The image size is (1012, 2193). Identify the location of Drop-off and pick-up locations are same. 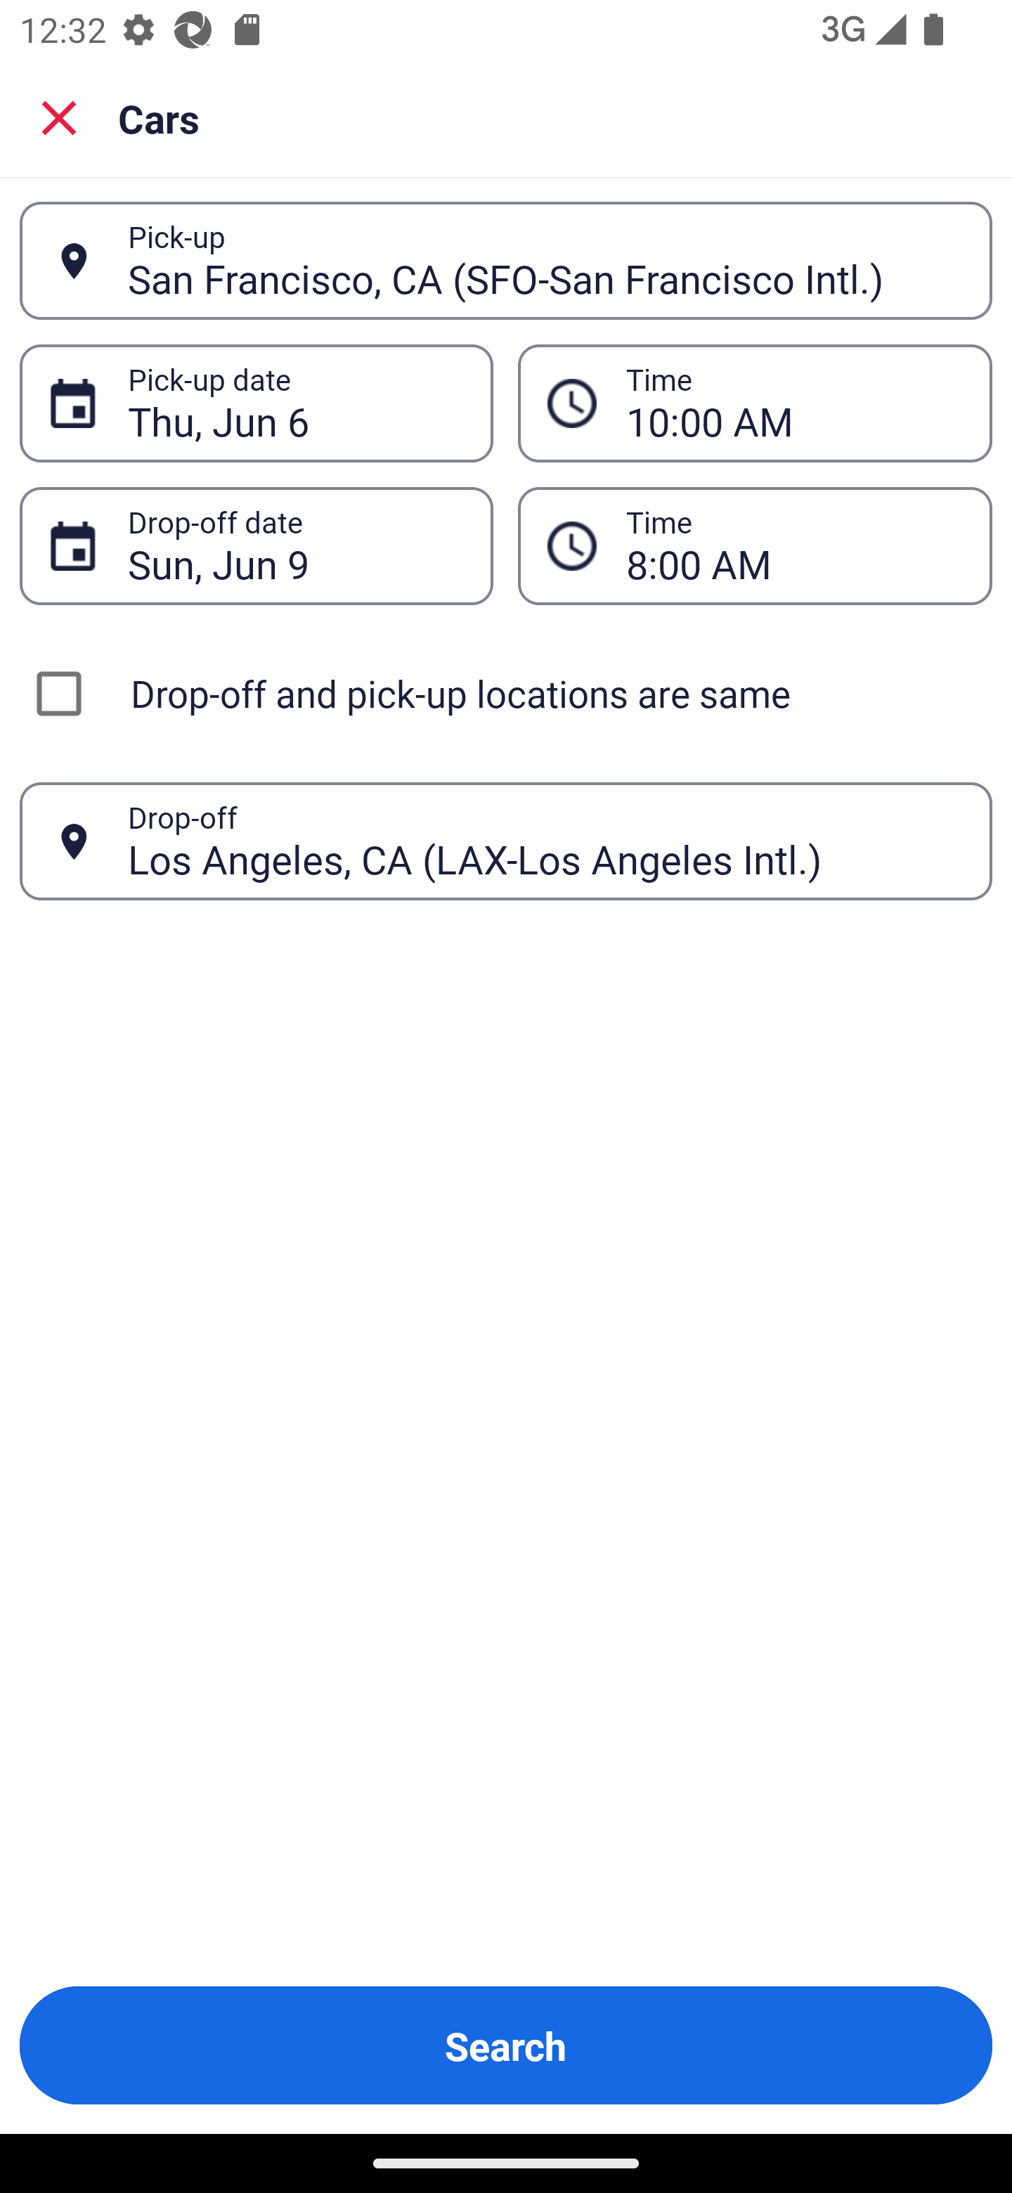
(506, 693).